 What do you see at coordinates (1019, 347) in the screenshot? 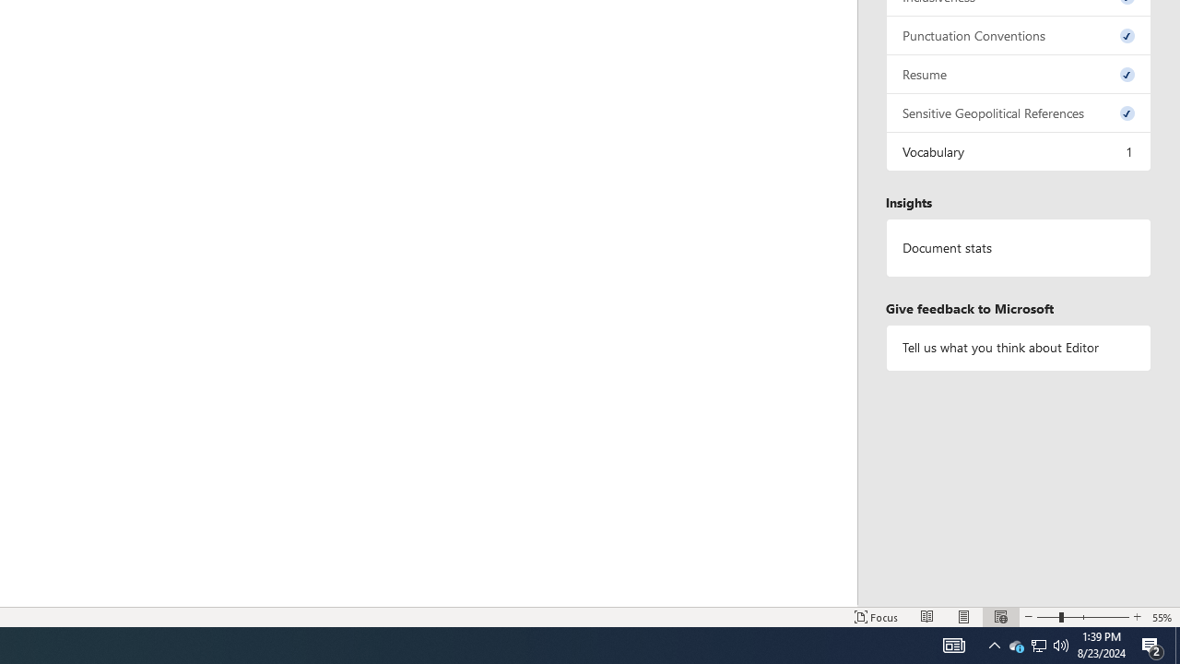
I see `Tell us what you think about Editor` at bounding box center [1019, 347].